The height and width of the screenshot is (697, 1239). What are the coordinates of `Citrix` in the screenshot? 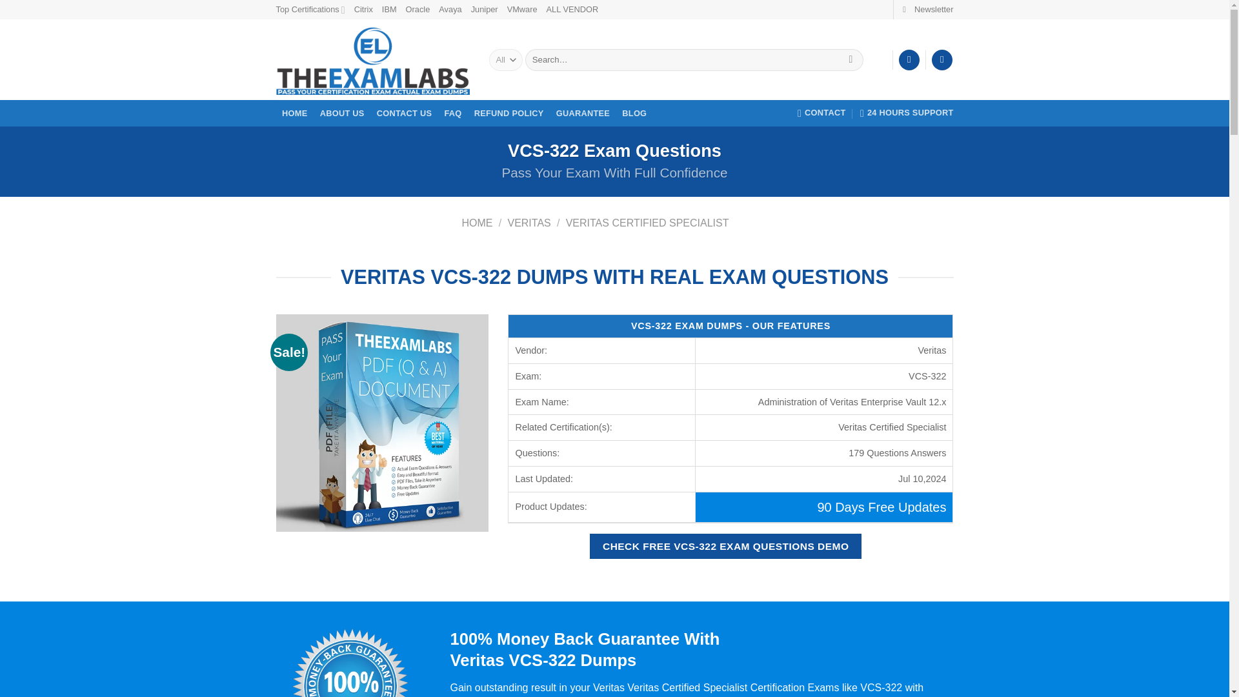 It's located at (363, 10).